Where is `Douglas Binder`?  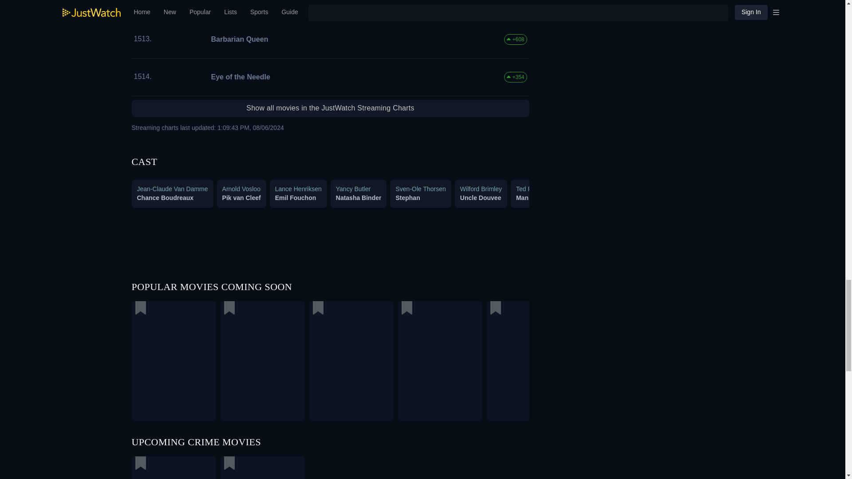
Douglas Binder is located at coordinates (790, 198).